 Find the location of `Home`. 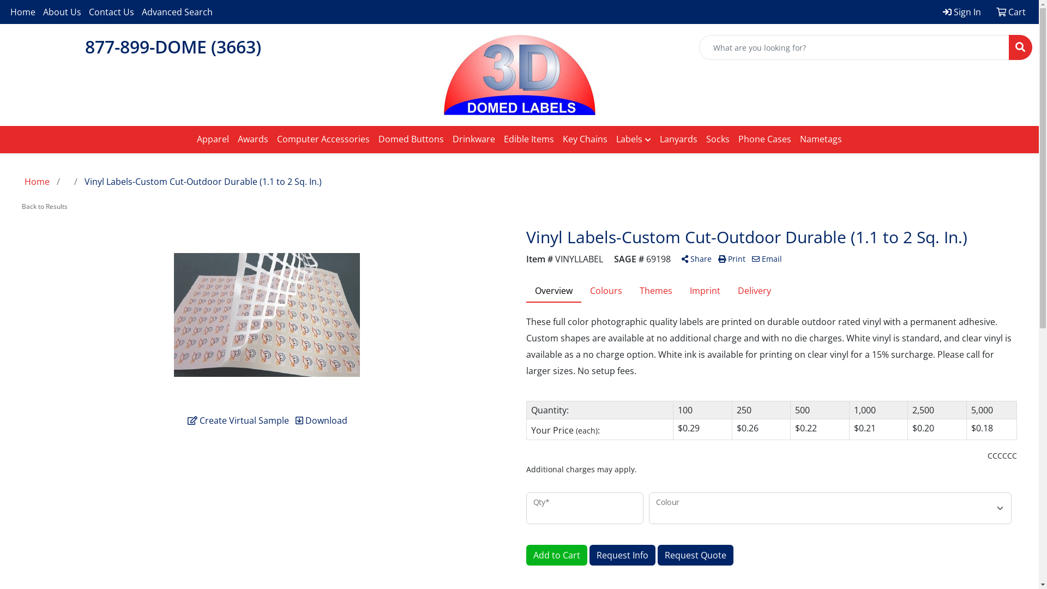

Home is located at coordinates (23, 12).